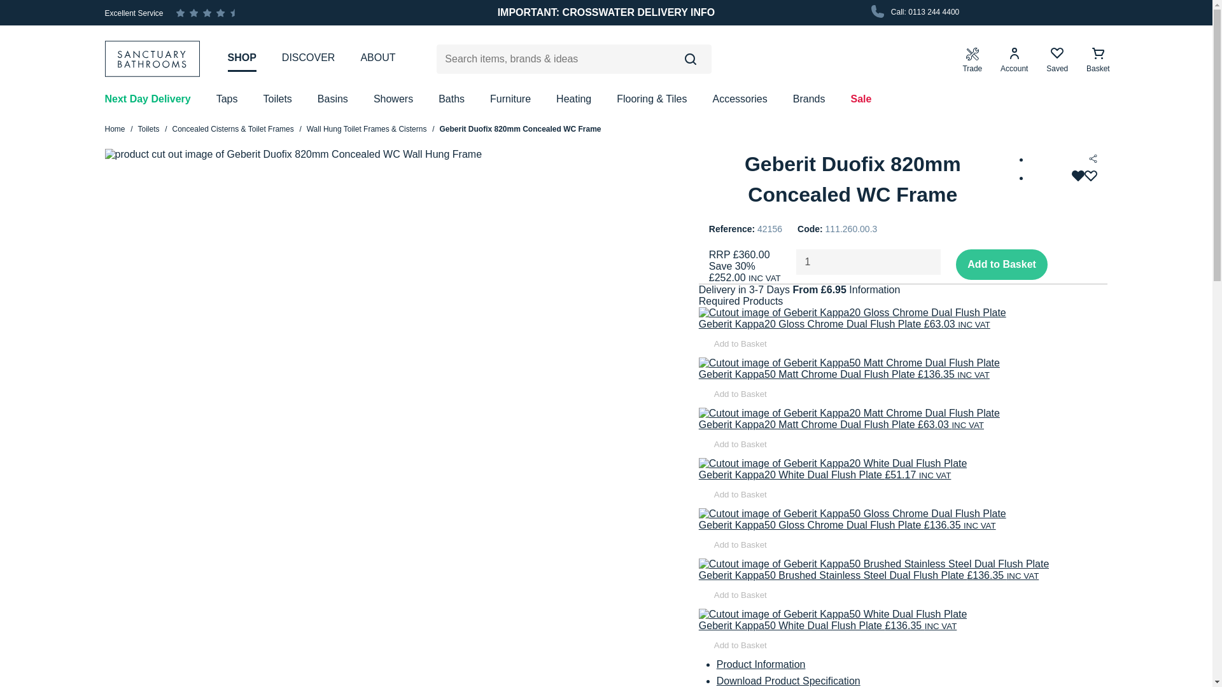 This screenshot has width=1222, height=687. I want to click on Next Day Delivery, so click(147, 99).